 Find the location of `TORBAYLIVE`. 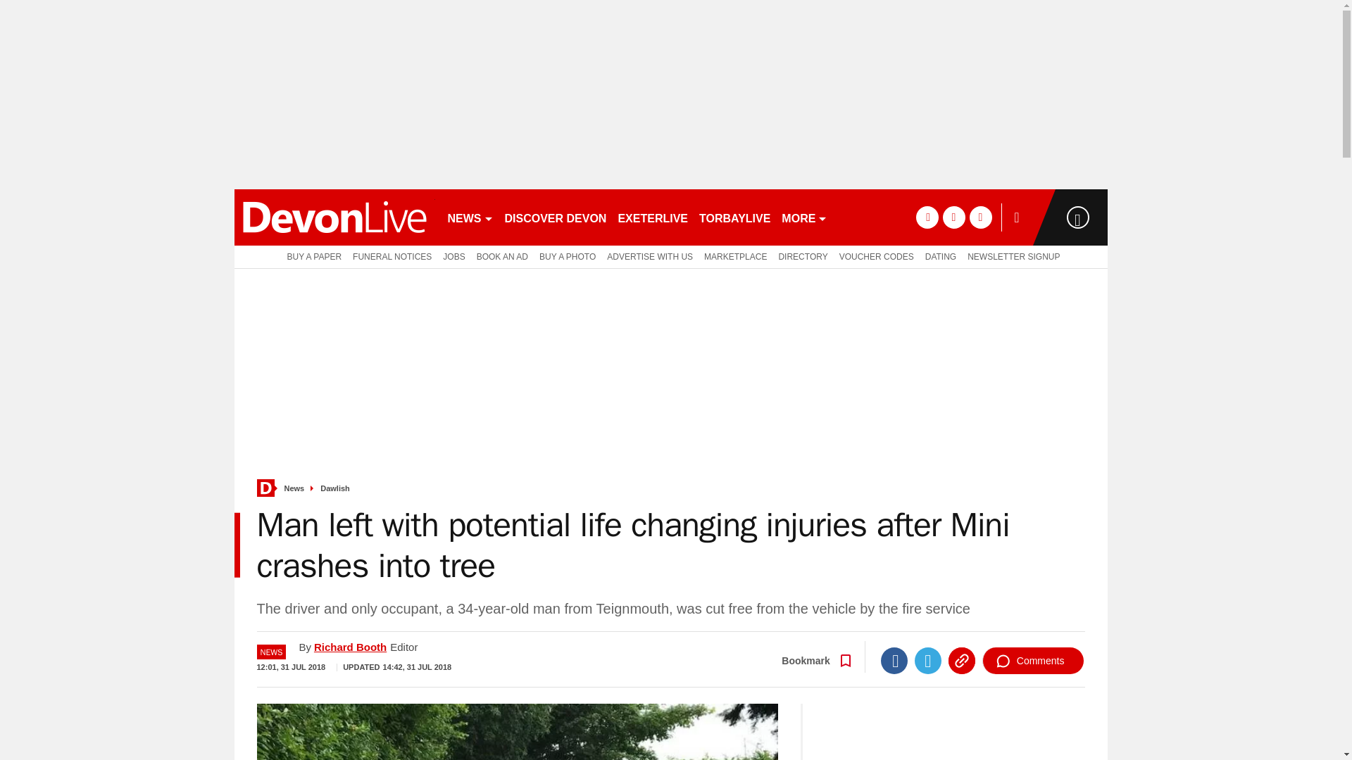

TORBAYLIVE is located at coordinates (734, 217).